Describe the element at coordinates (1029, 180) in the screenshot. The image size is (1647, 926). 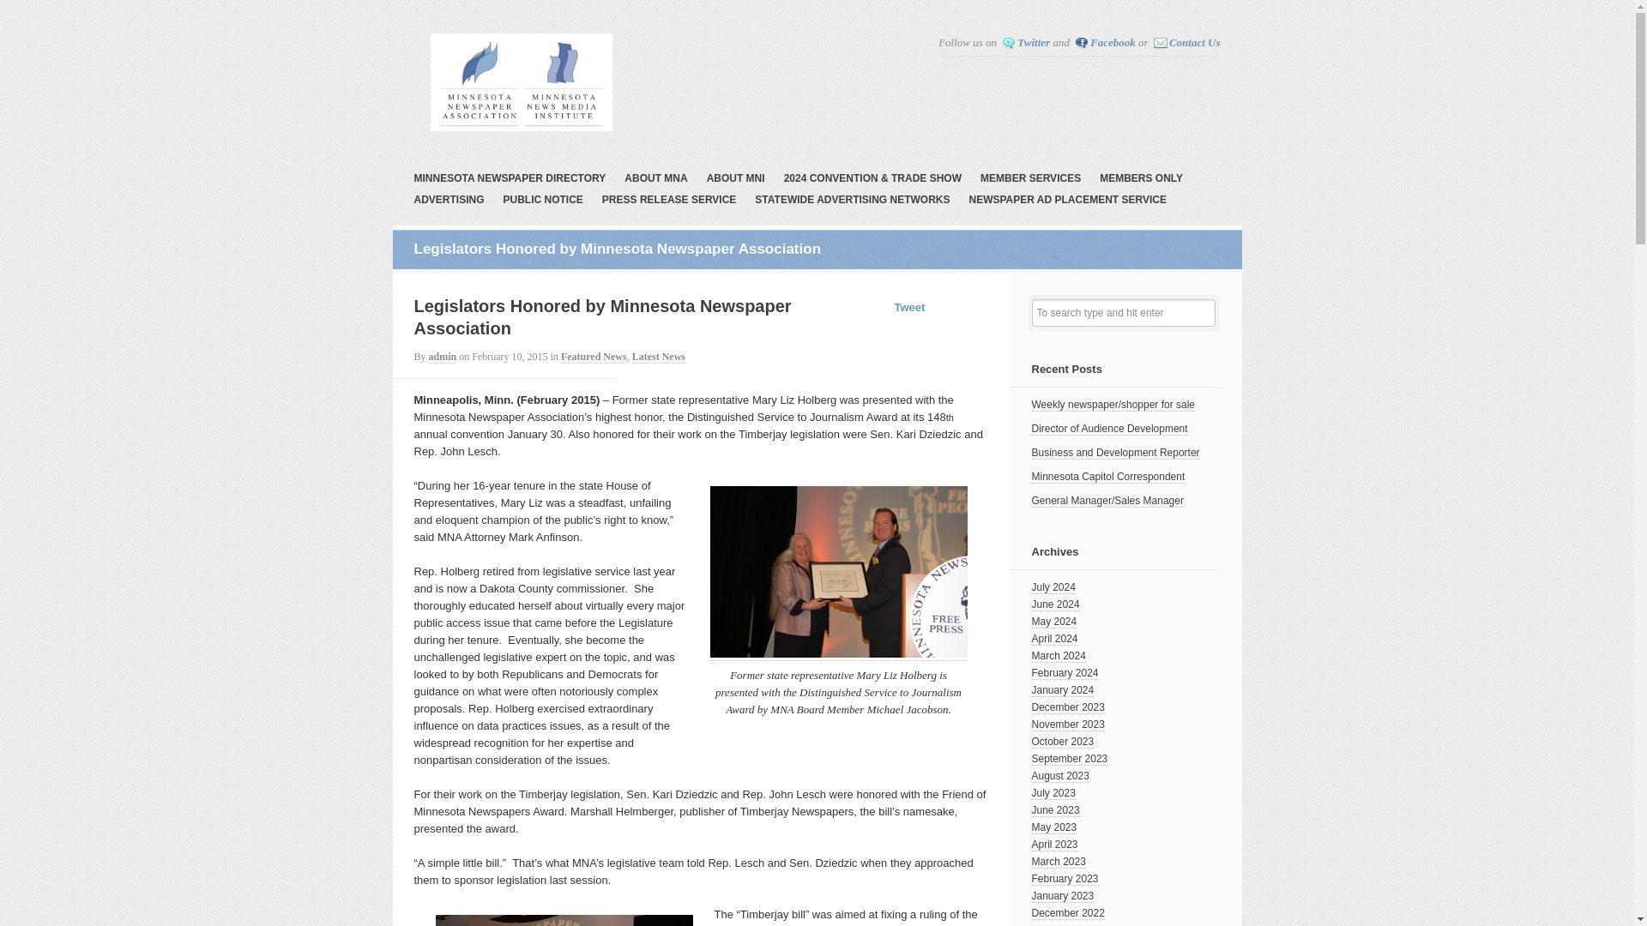
I see `MEMBER SERVICES` at that location.